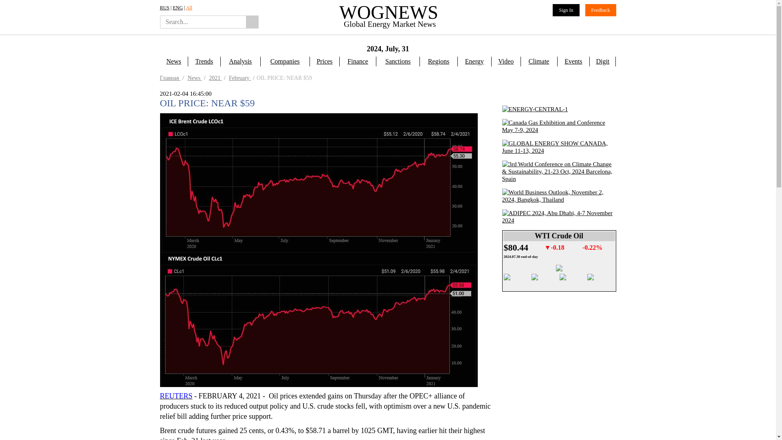 The height and width of the screenshot is (440, 782). What do you see at coordinates (189, 7) in the screenshot?
I see `All` at bounding box center [189, 7].